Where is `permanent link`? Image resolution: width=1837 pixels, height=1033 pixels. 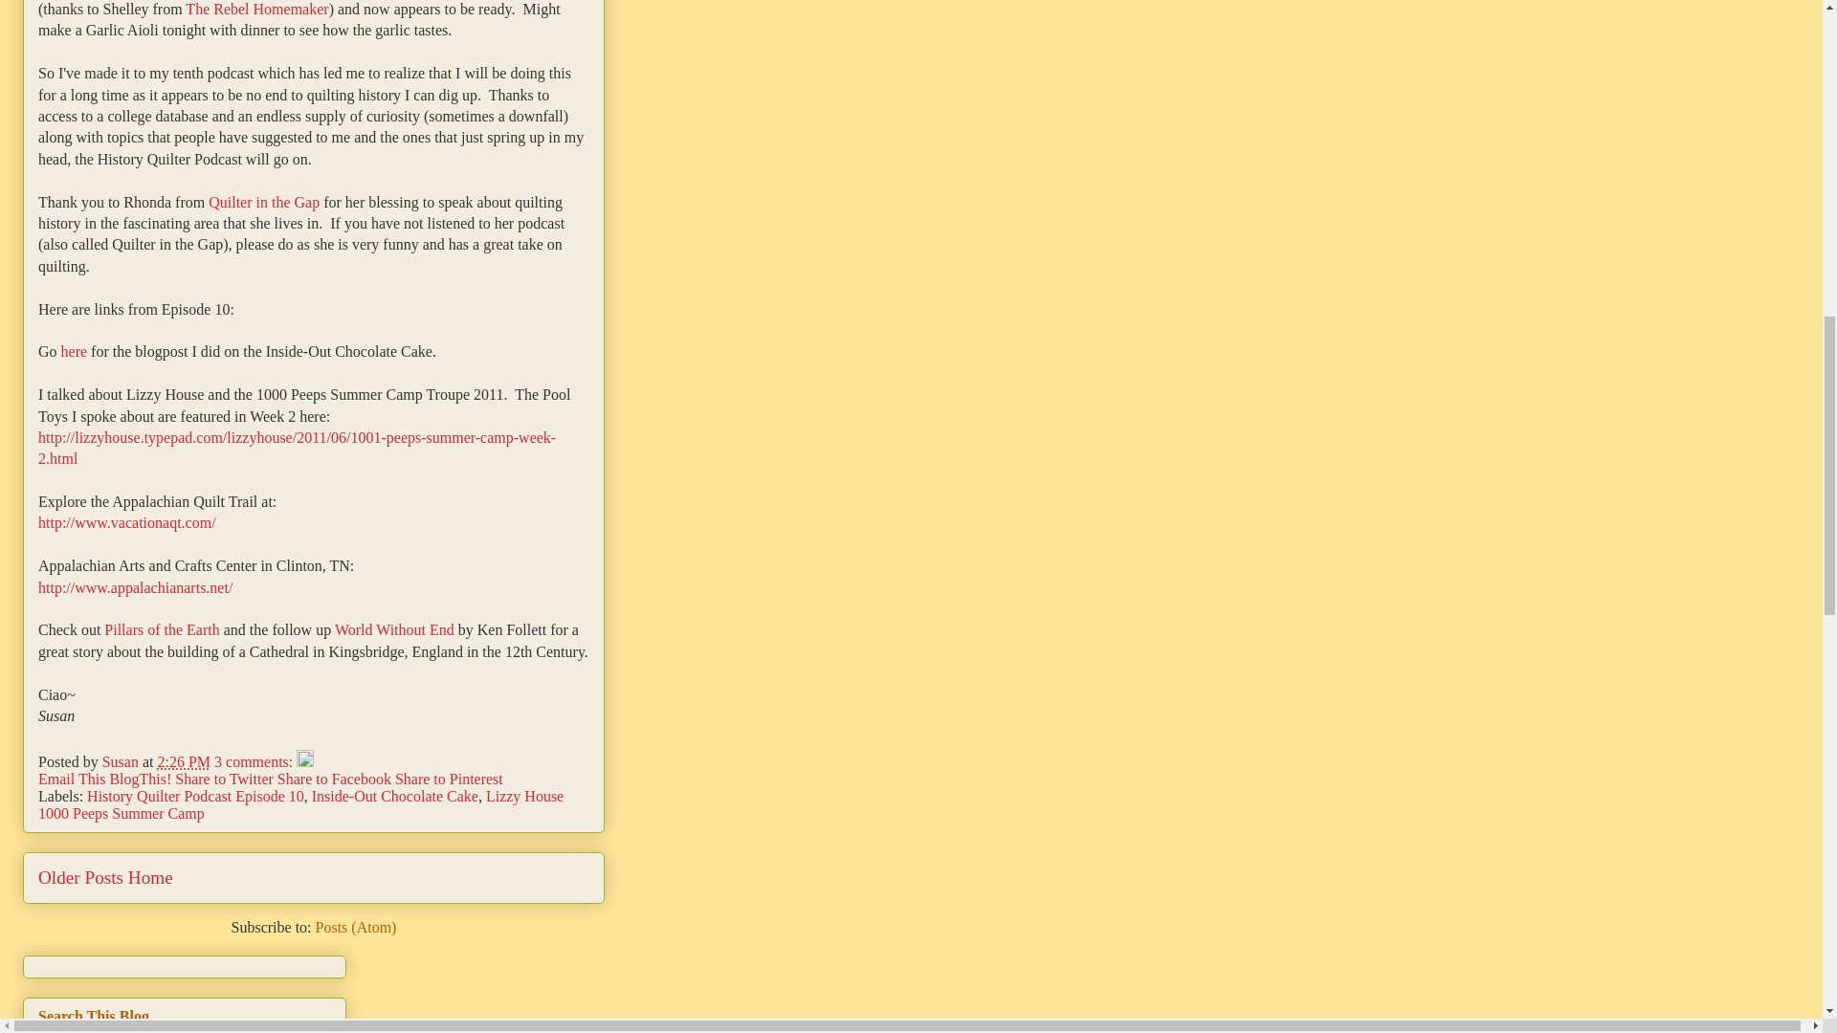 permanent link is located at coordinates (186, 761).